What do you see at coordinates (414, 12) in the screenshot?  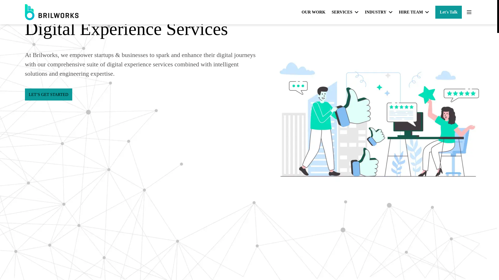 I see `HIRE TEAM` at bounding box center [414, 12].